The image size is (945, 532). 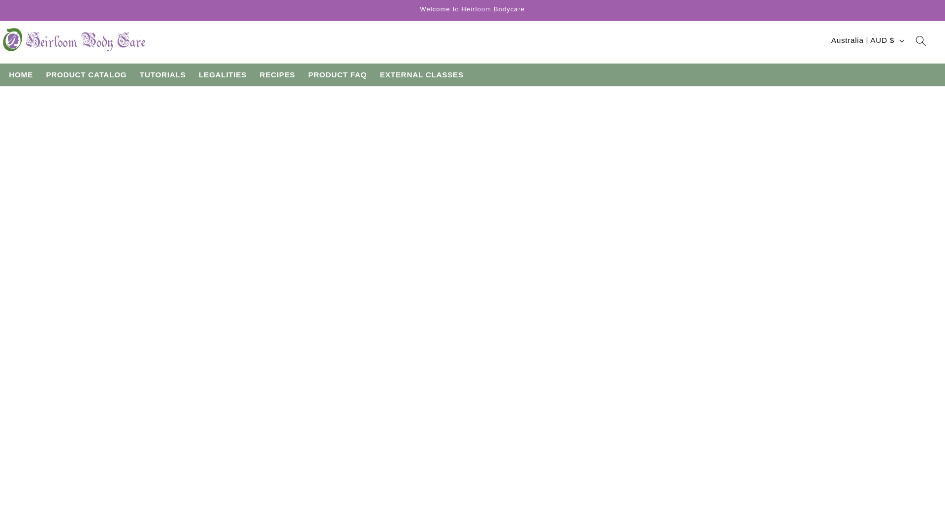 I want to click on RECIPES, so click(x=277, y=74).